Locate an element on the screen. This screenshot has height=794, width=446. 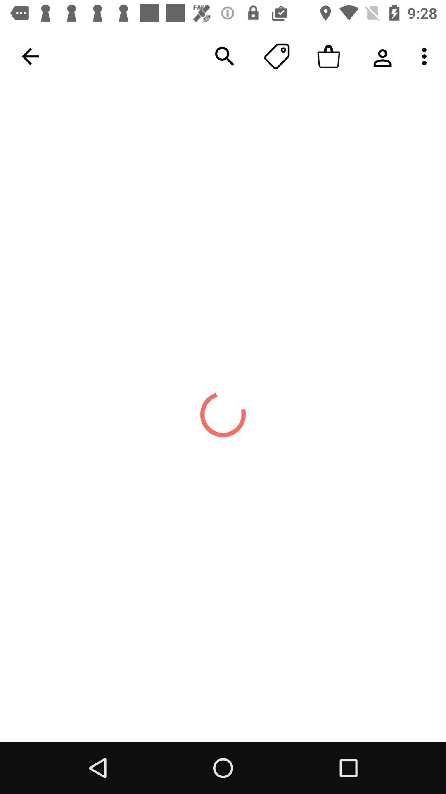
click the search button on the web page is located at coordinates (225, 56).